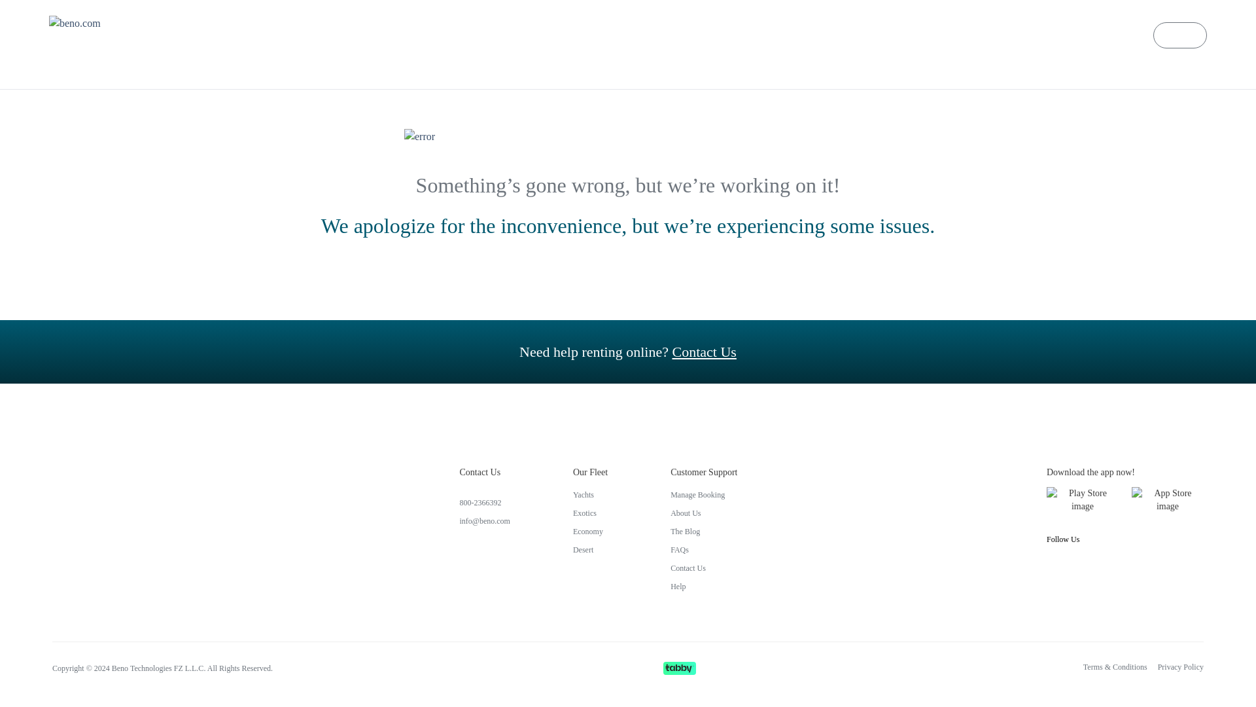 This screenshot has height=707, width=1256. What do you see at coordinates (1180, 666) in the screenshot?
I see `Privacy Policy` at bounding box center [1180, 666].